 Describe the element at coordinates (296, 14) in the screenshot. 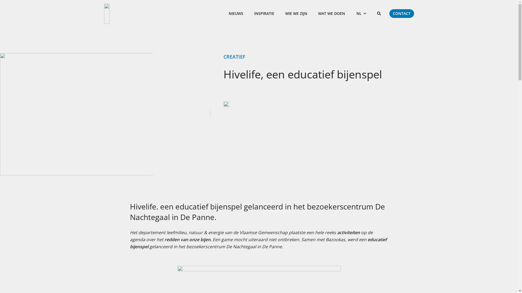

I see `WIE WE ZIJN` at that location.